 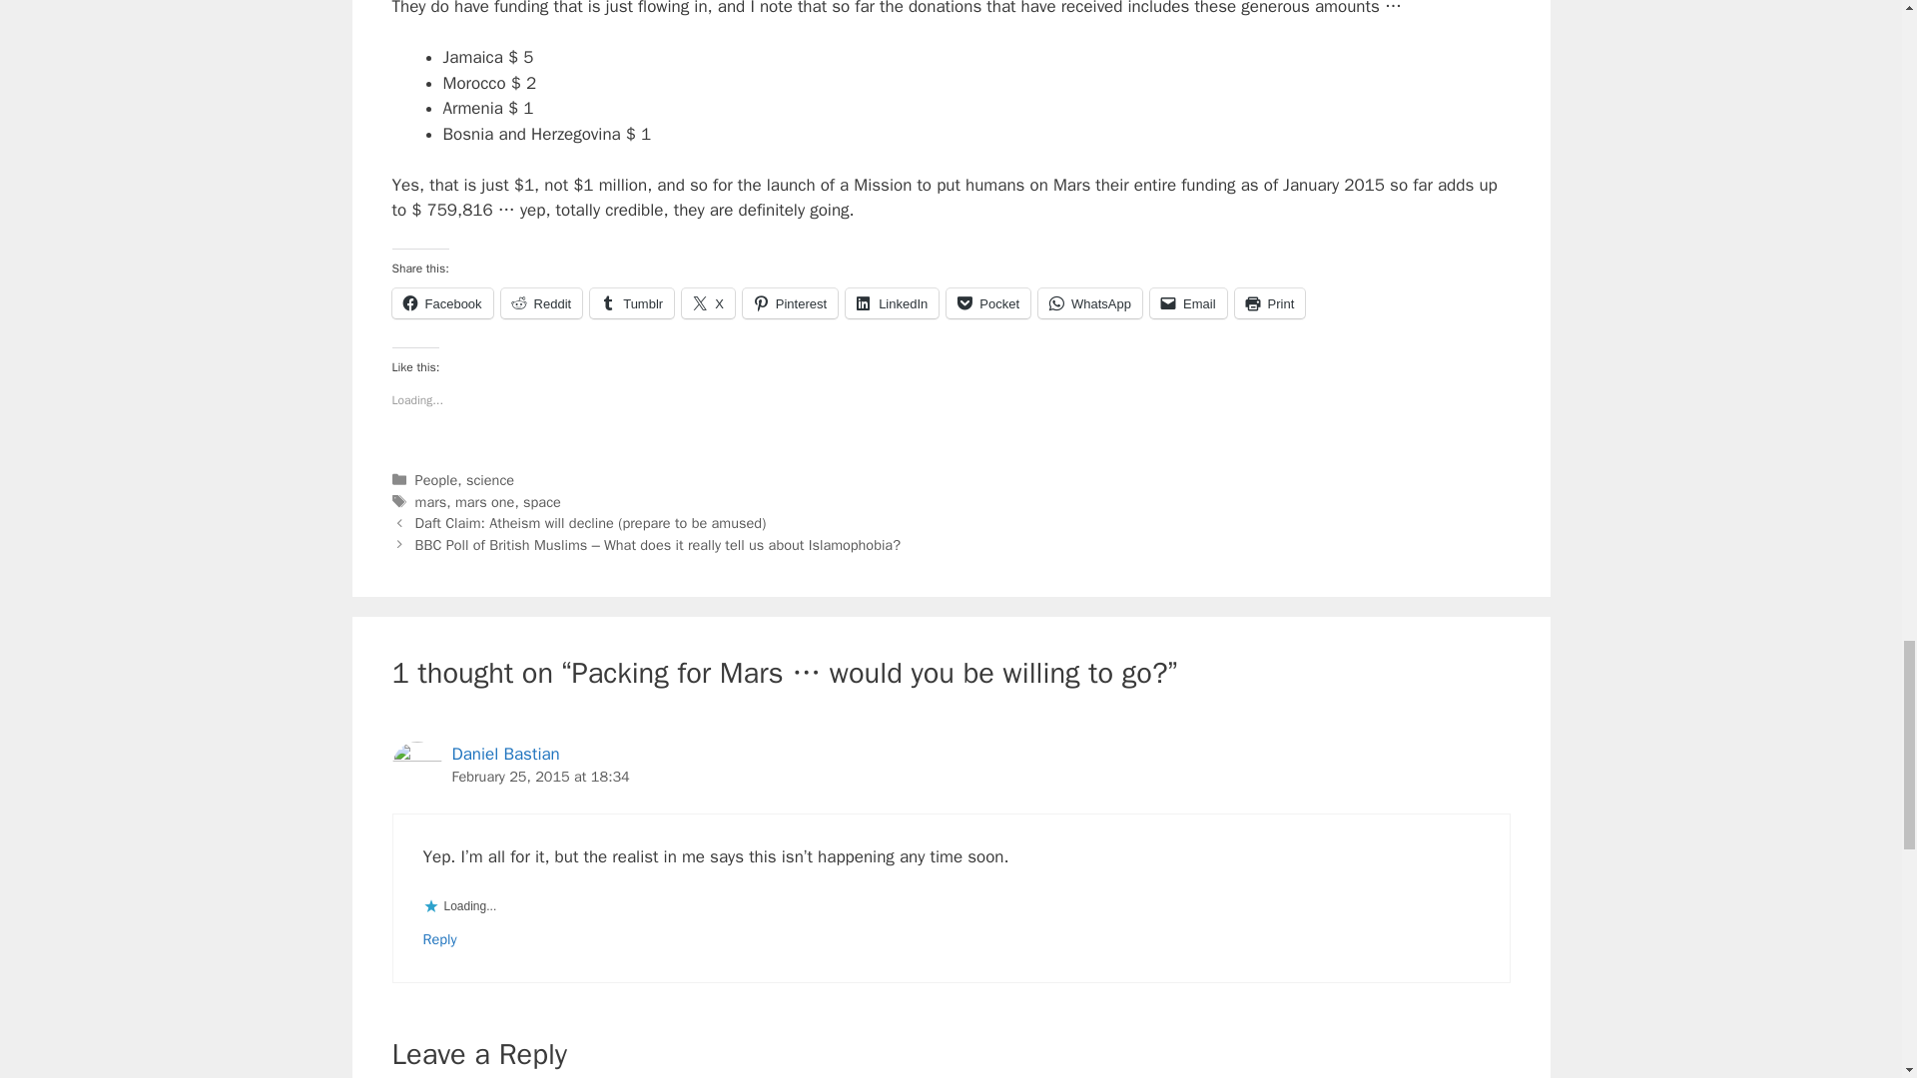 What do you see at coordinates (541, 303) in the screenshot?
I see `Reddit` at bounding box center [541, 303].